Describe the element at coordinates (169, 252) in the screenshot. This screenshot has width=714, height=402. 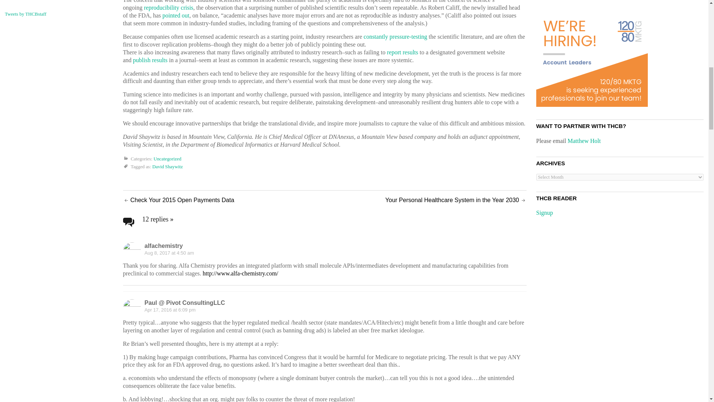
I see `Aug 8, 2017 at 4:50 am` at that location.